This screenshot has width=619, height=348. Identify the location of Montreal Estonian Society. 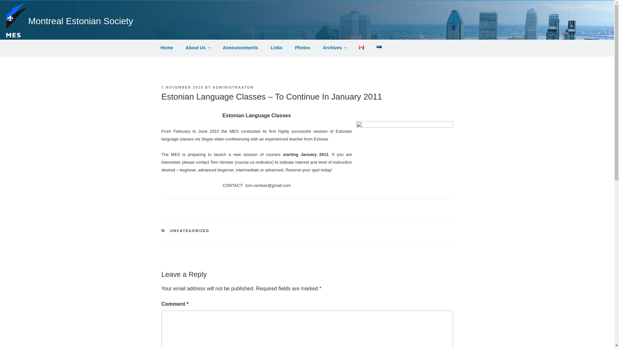
(81, 21).